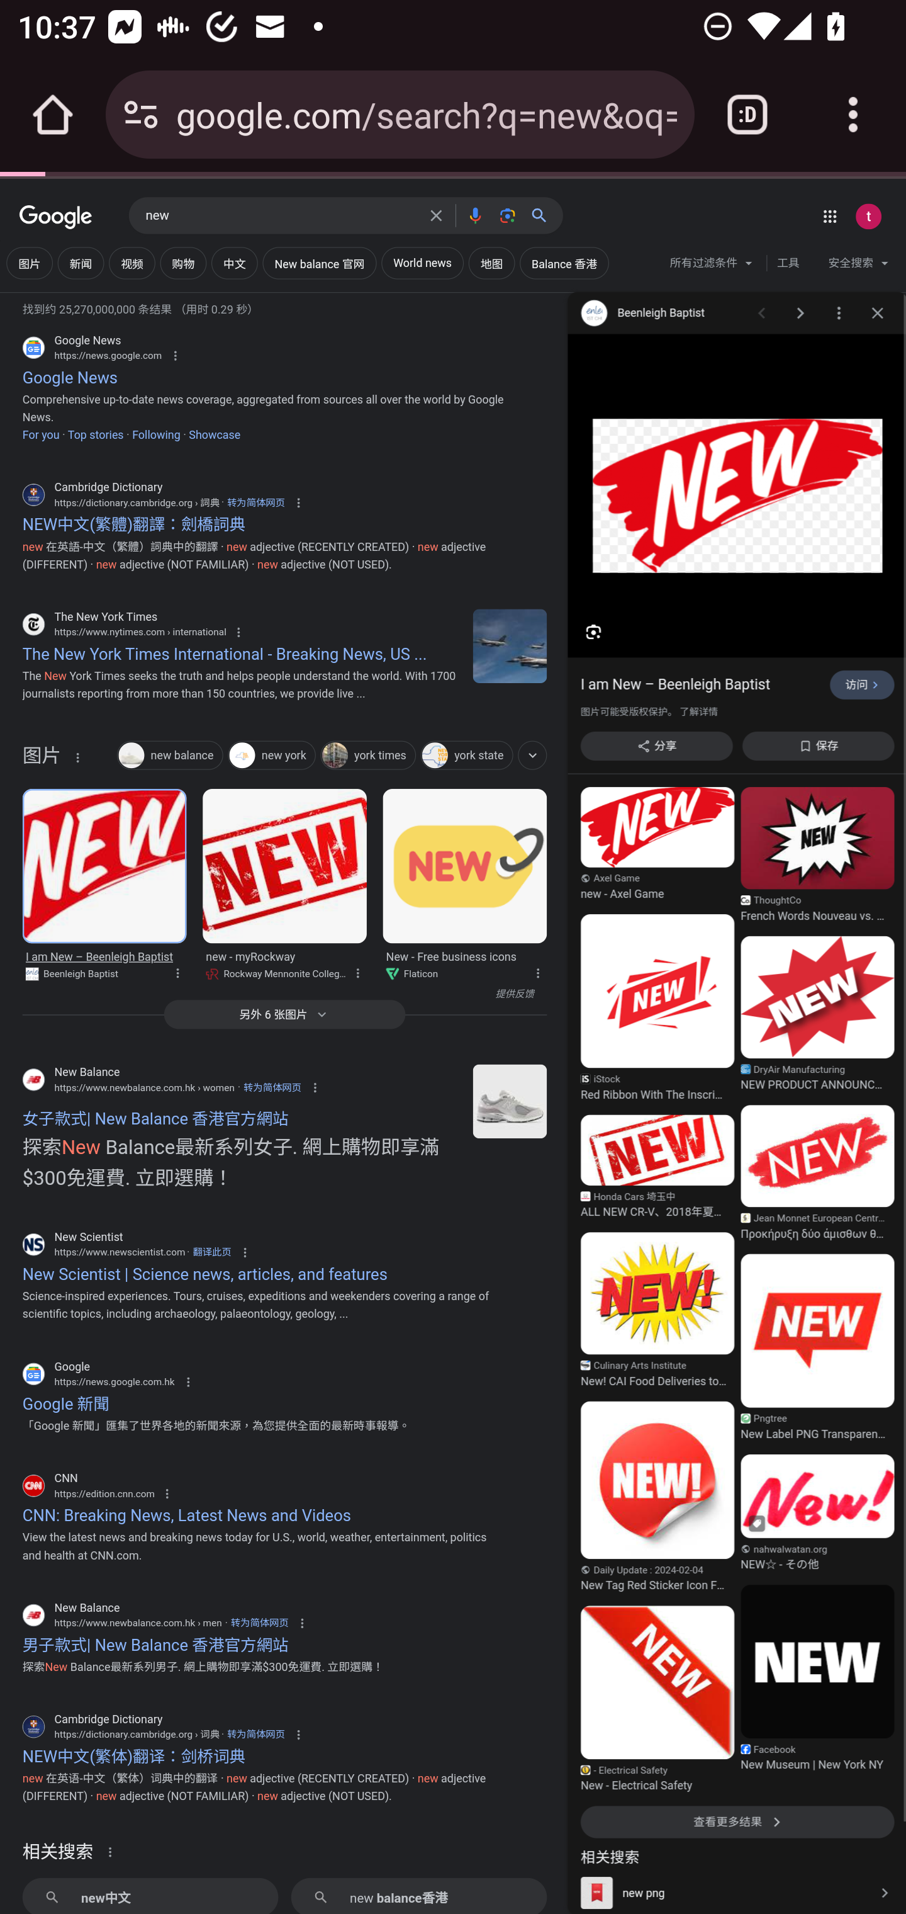 The width and height of the screenshot is (906, 1914). I want to click on Open the home page, so click(53, 115).